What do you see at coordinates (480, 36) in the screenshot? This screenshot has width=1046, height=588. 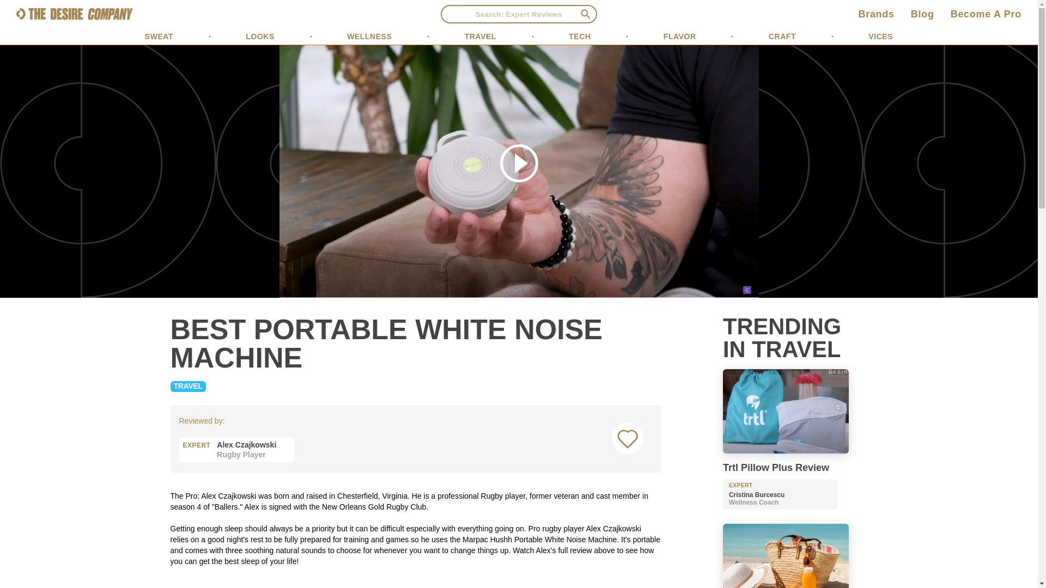 I see `WELLNESS` at bounding box center [480, 36].